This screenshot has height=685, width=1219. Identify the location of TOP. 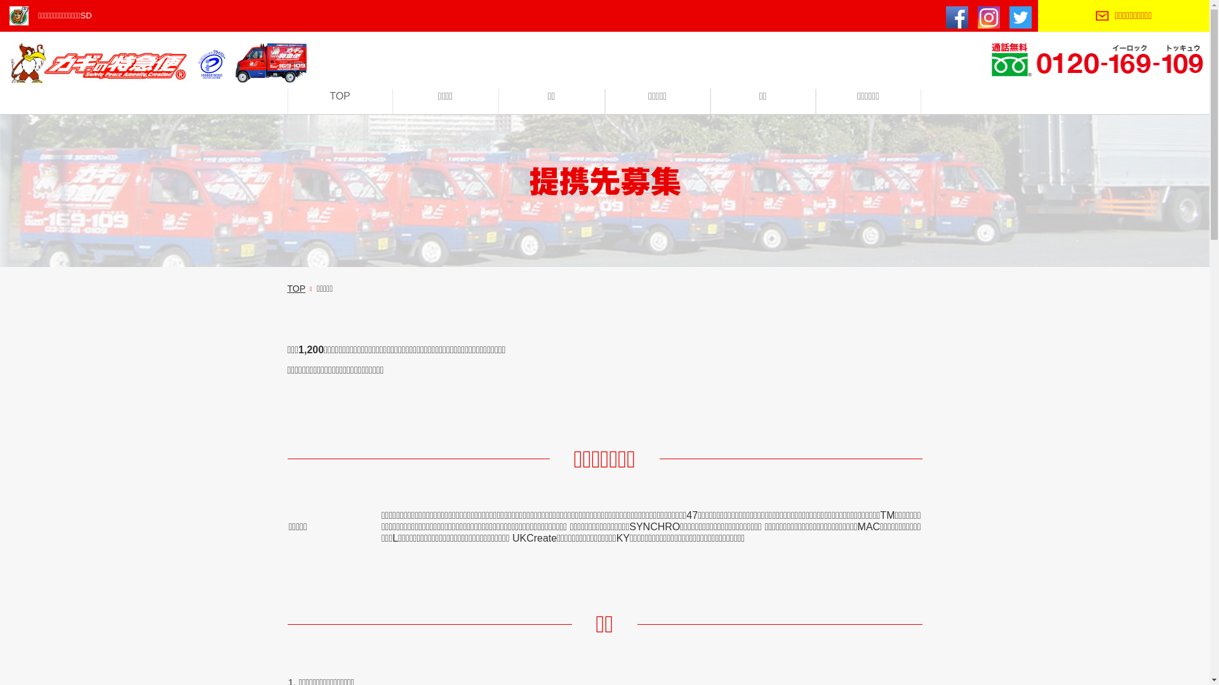
(296, 288).